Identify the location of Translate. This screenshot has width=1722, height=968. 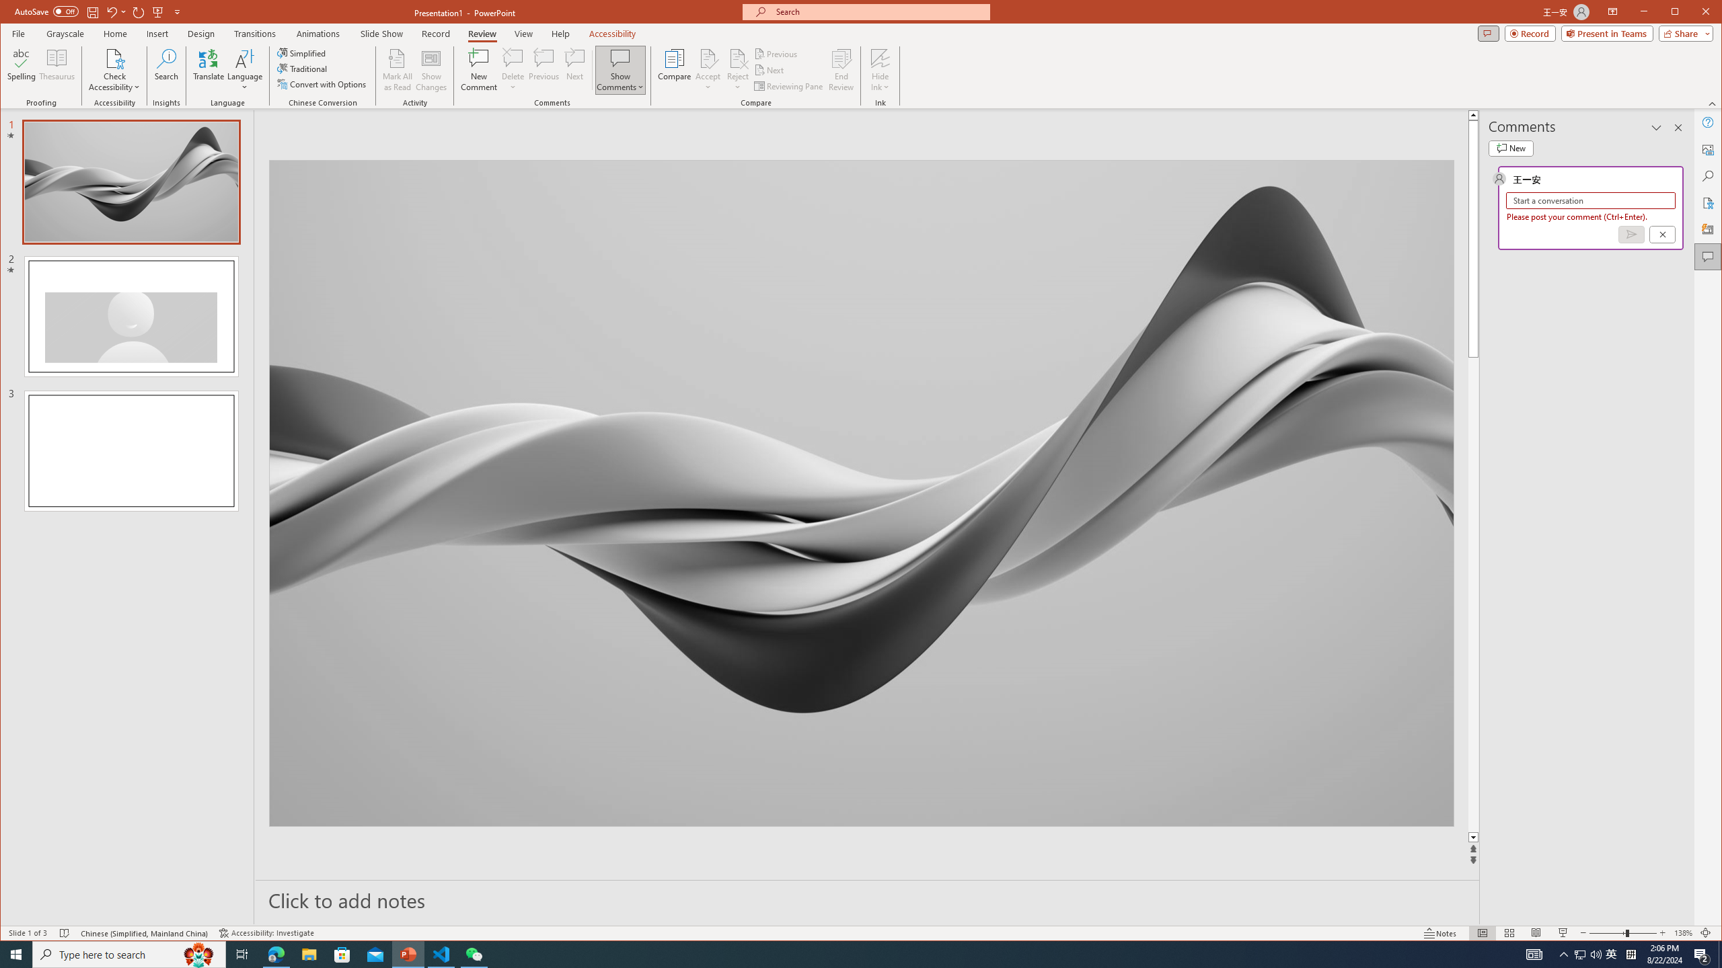
(209, 70).